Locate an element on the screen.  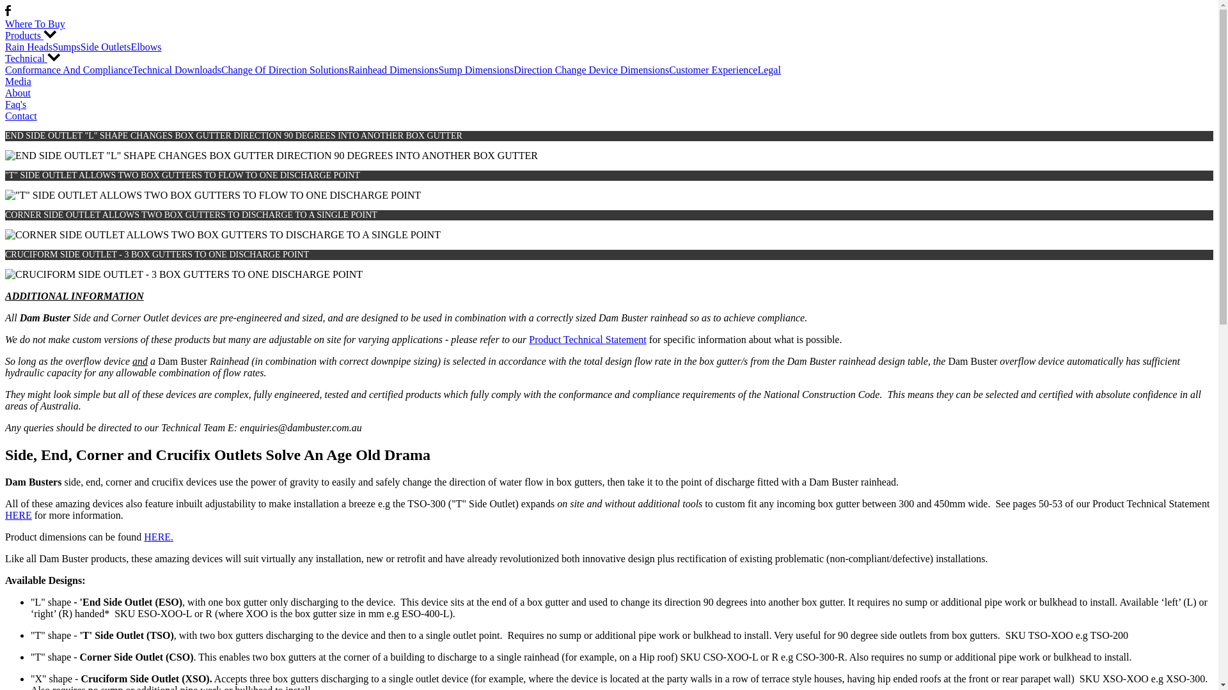
Conformance And Compliance is located at coordinates (69, 70).